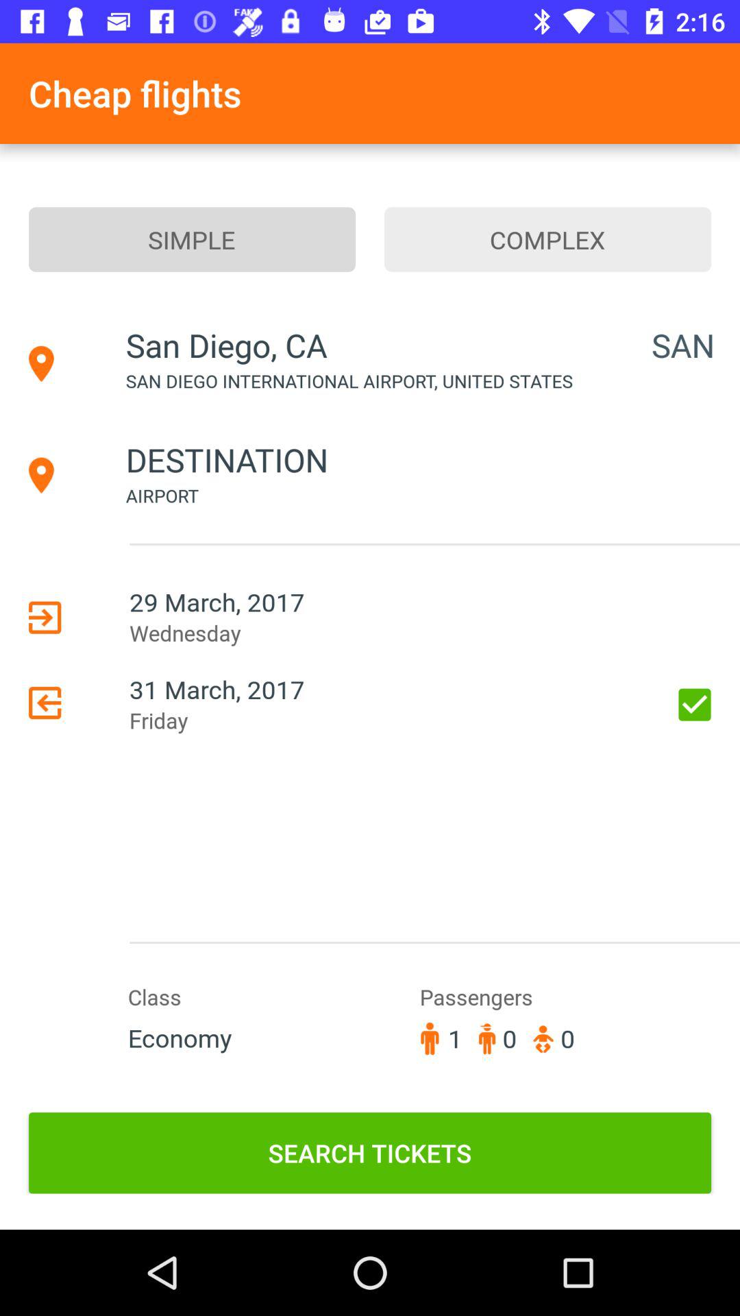 The height and width of the screenshot is (1316, 740). Describe the element at coordinates (695, 705) in the screenshot. I see `open item next to the 31 march, 2017 icon` at that location.